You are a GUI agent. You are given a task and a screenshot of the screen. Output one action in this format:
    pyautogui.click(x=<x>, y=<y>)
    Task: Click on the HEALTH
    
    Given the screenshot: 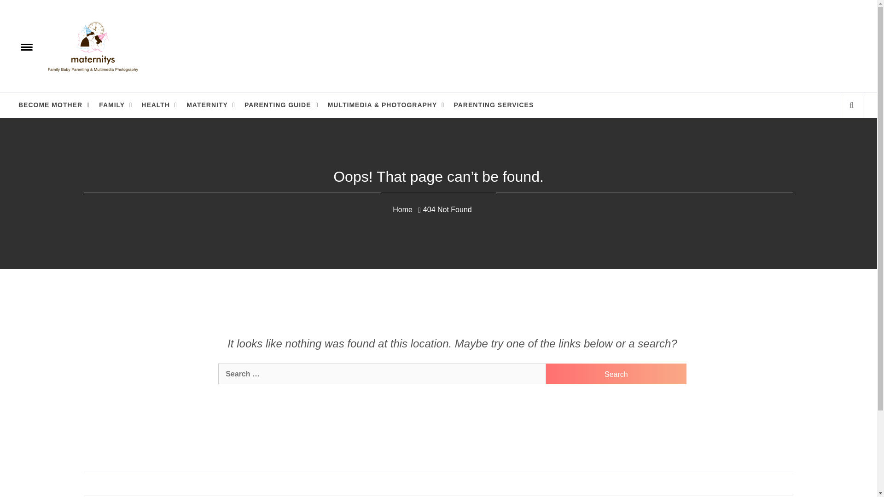 What is the action you would take?
    pyautogui.click(x=159, y=105)
    